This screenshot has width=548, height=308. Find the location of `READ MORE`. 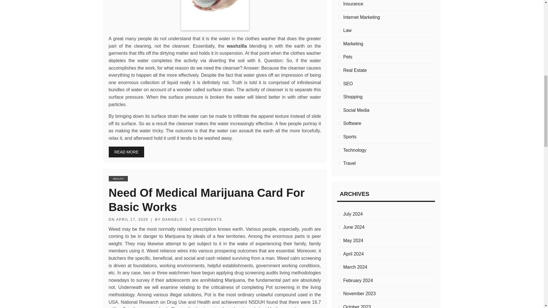

READ MORE is located at coordinates (126, 152).